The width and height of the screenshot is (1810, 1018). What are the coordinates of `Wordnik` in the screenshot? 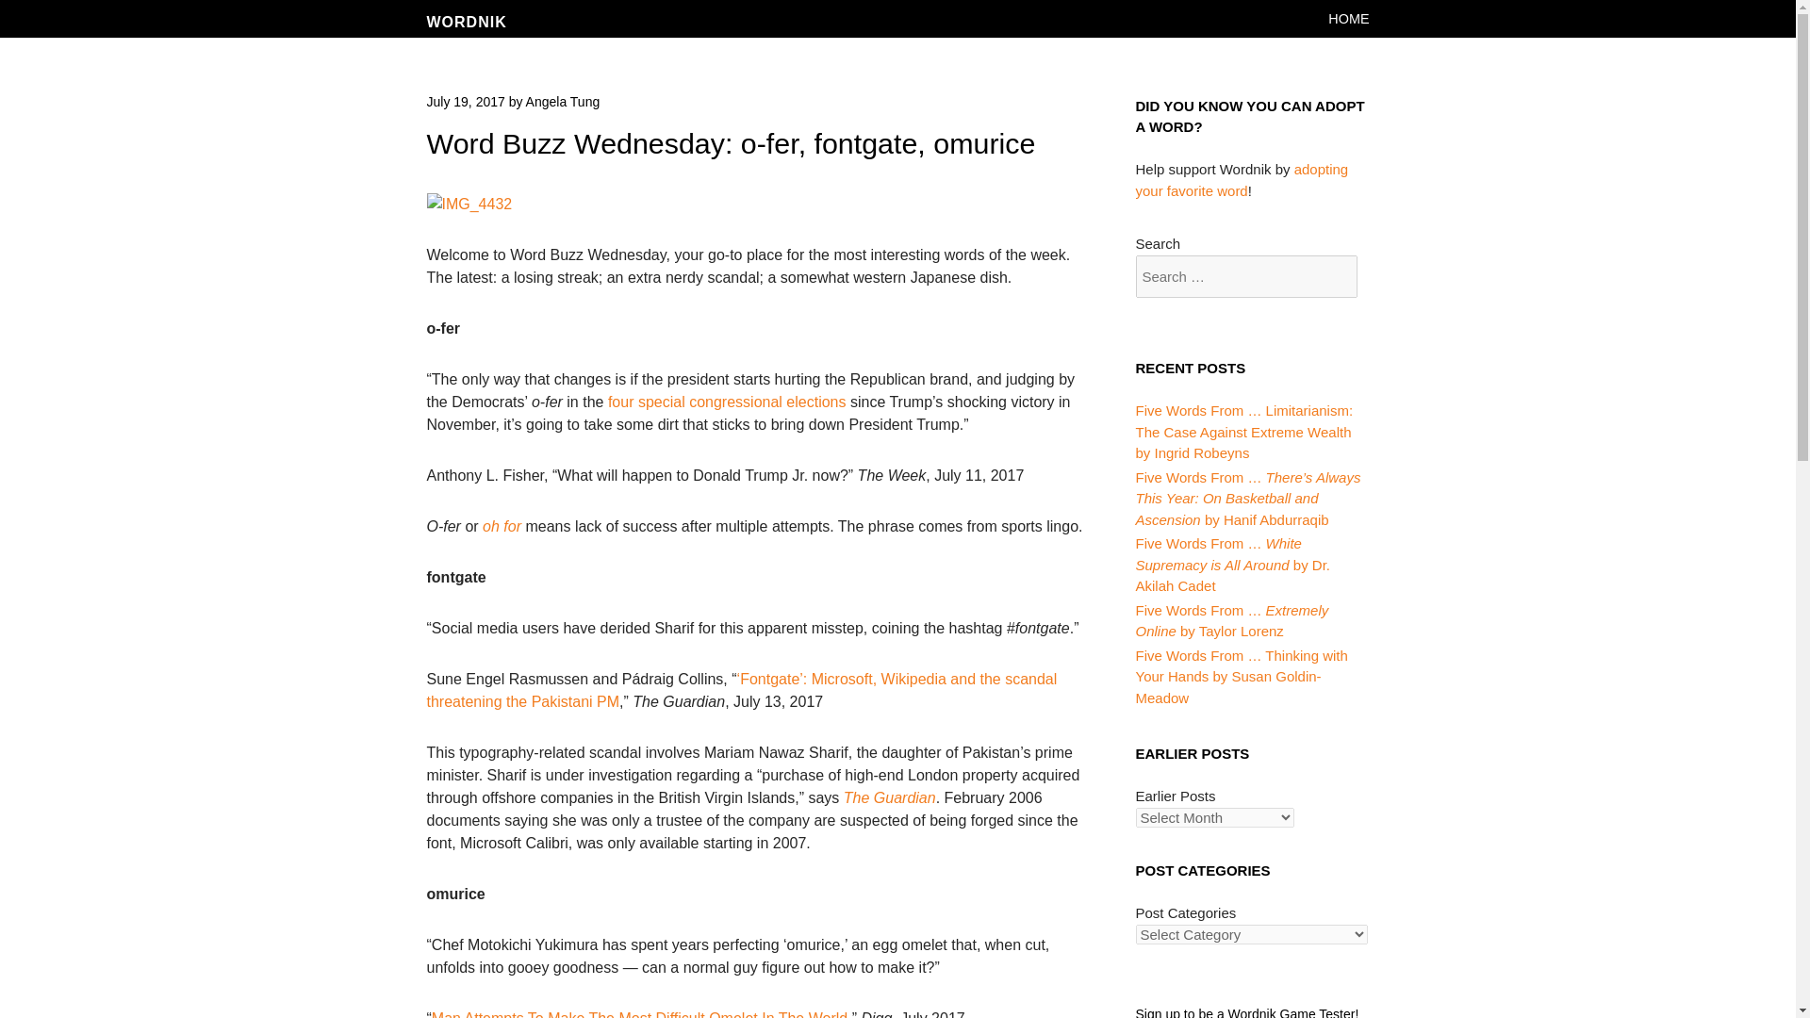 It's located at (466, 23).